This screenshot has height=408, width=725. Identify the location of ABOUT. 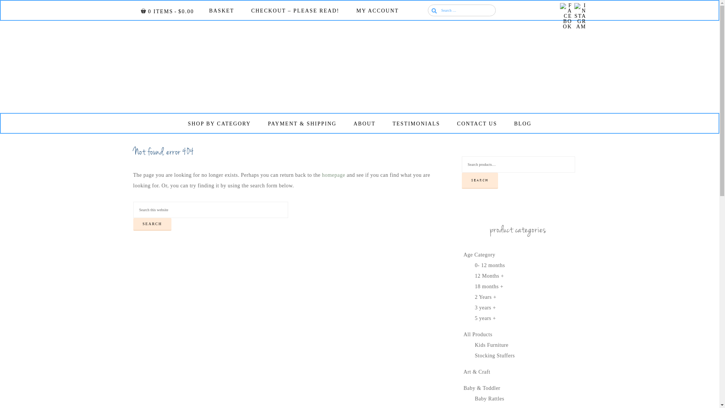
(364, 124).